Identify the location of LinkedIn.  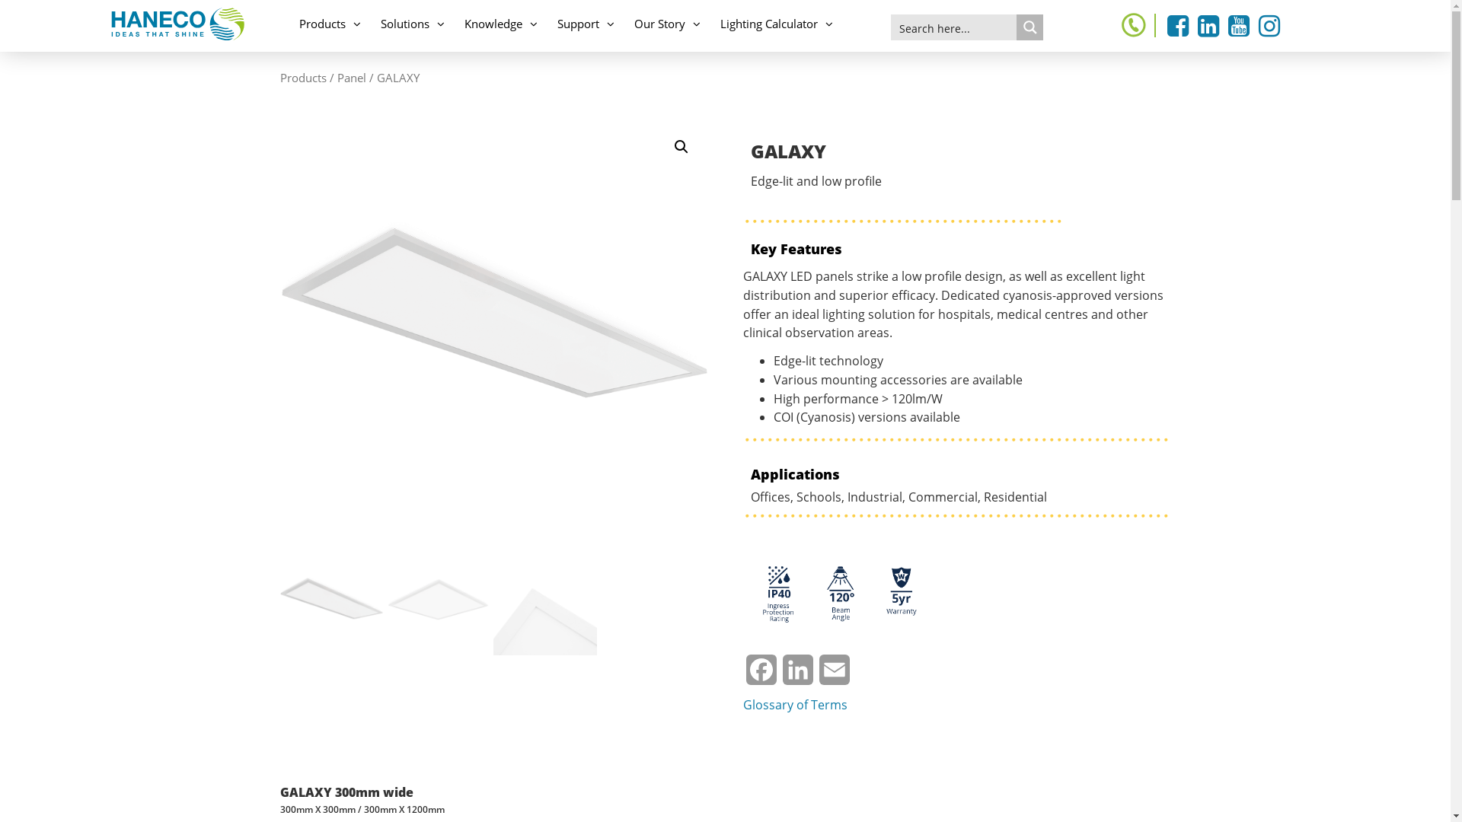
(798, 675).